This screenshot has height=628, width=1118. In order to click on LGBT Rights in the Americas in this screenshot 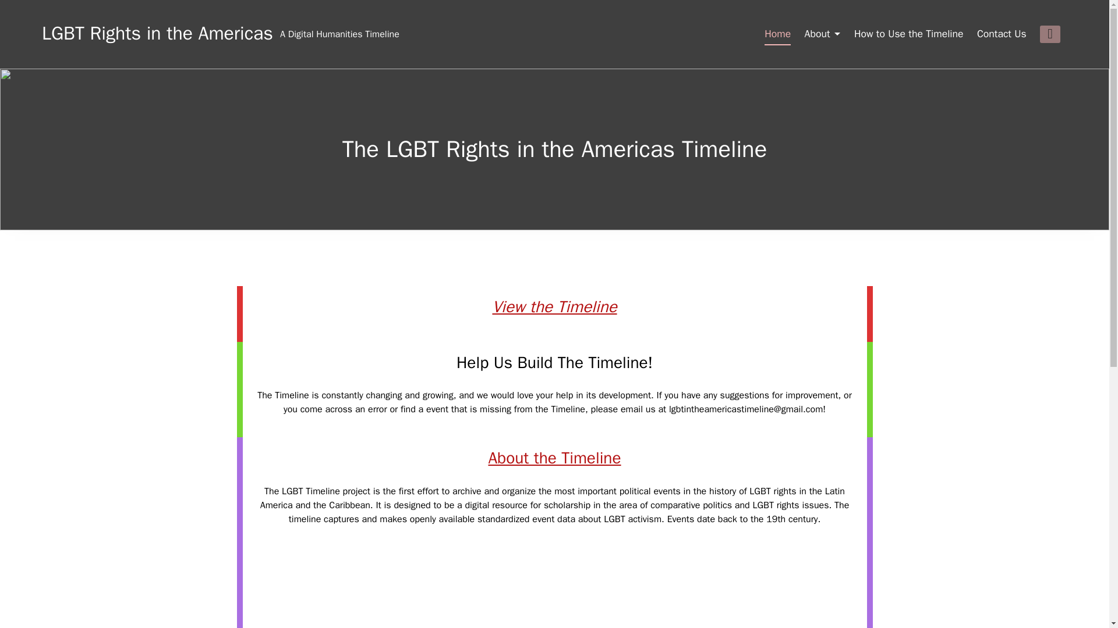, I will do `click(339, 34)`.